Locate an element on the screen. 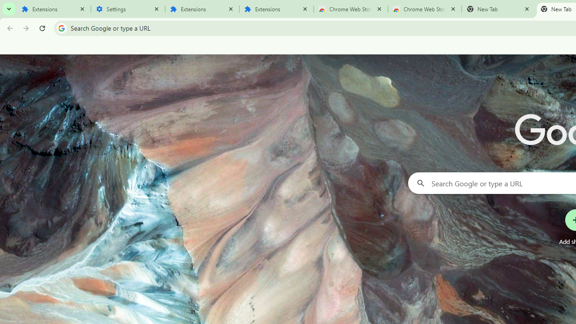 Image resolution: width=576 pixels, height=324 pixels. Extensions is located at coordinates (202, 9).